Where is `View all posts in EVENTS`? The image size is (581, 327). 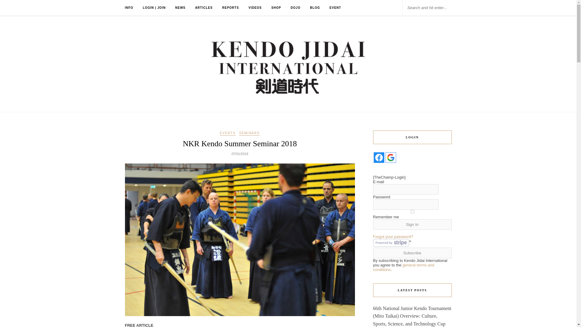
View all posts in EVENTS is located at coordinates (228, 134).